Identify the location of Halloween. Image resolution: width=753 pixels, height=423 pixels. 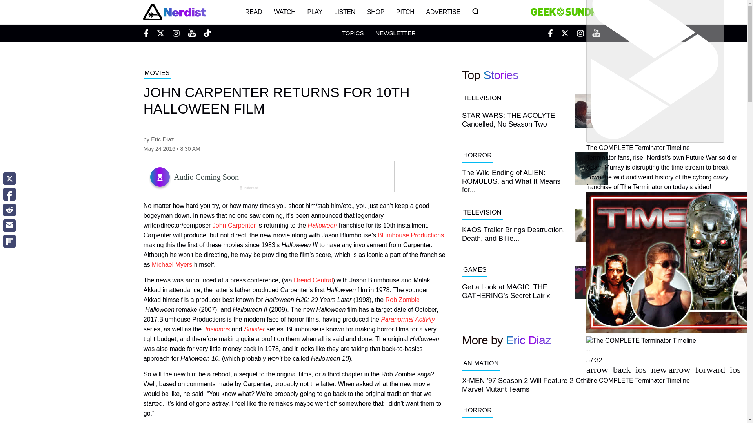
(322, 226).